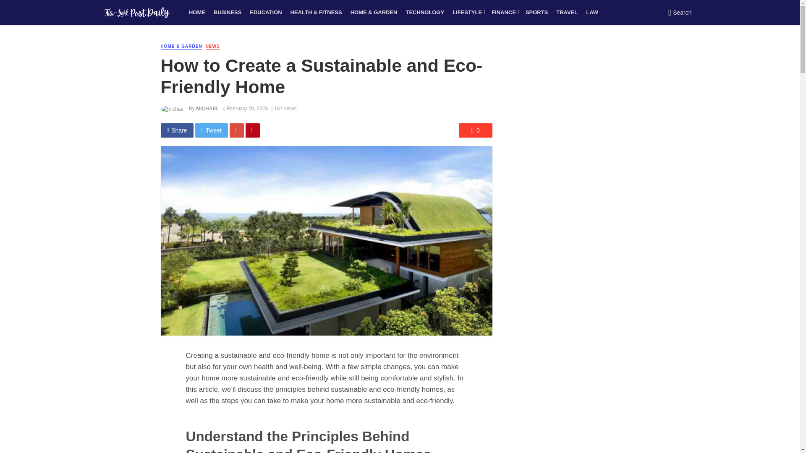 This screenshot has width=806, height=453. What do you see at coordinates (177, 130) in the screenshot?
I see `Share` at bounding box center [177, 130].